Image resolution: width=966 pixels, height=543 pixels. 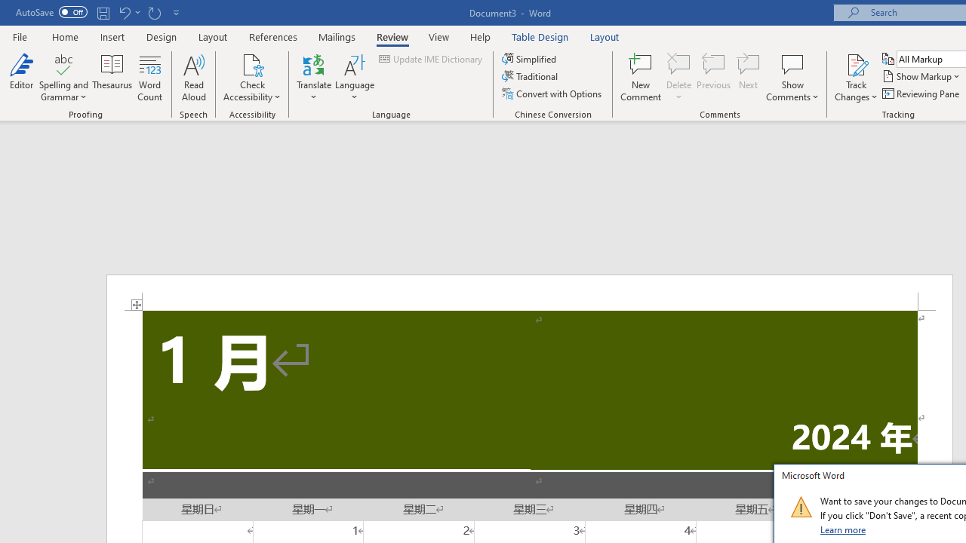 What do you see at coordinates (432, 59) in the screenshot?
I see `Update IME Dictionary...` at bounding box center [432, 59].